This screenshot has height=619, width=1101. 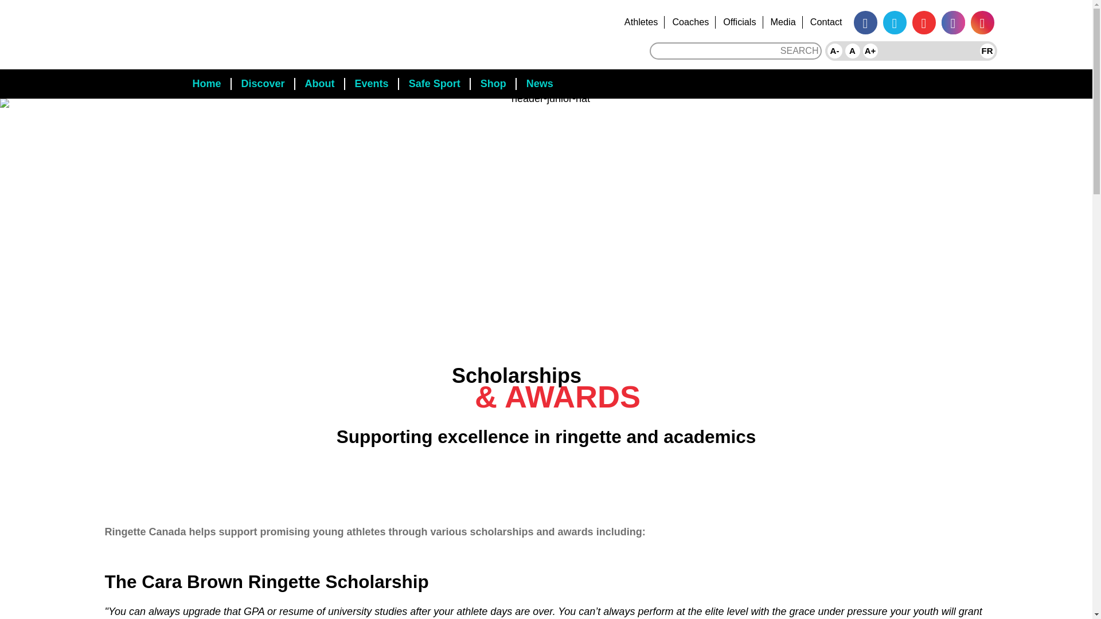 I want to click on Increase font size, so click(x=870, y=50).